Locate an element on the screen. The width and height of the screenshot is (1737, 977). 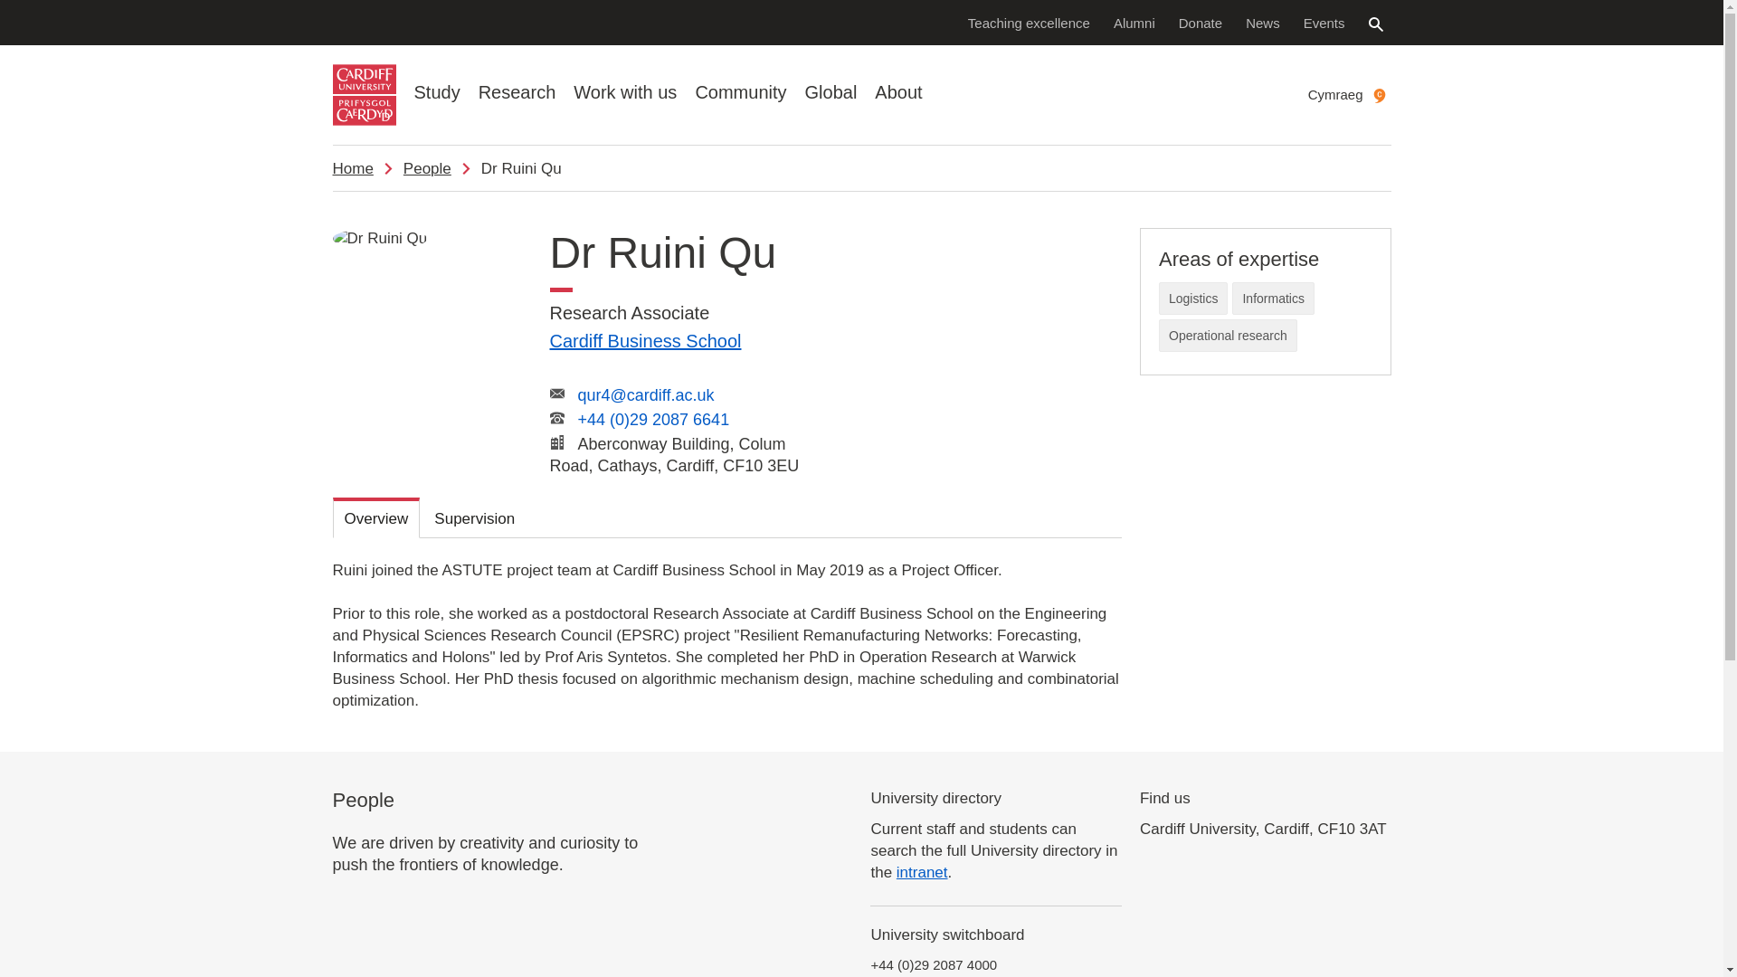
Campuses is located at coordinates (557, 441).